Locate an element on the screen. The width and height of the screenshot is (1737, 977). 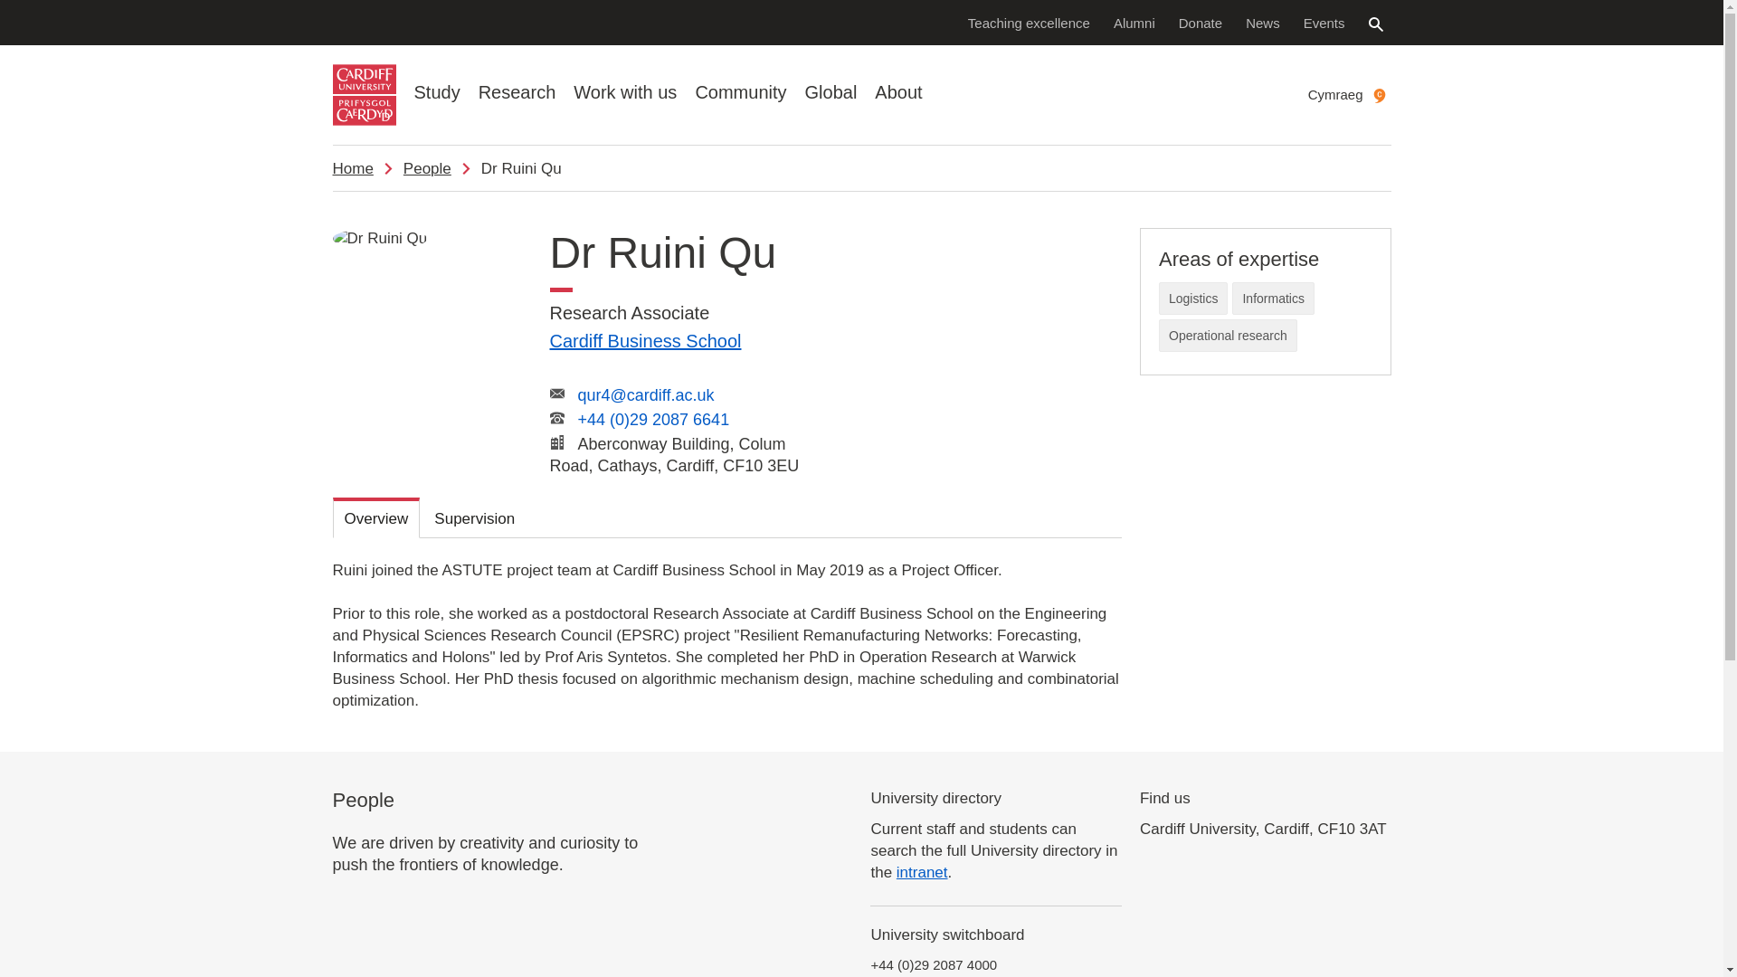
Campuses is located at coordinates (557, 441).